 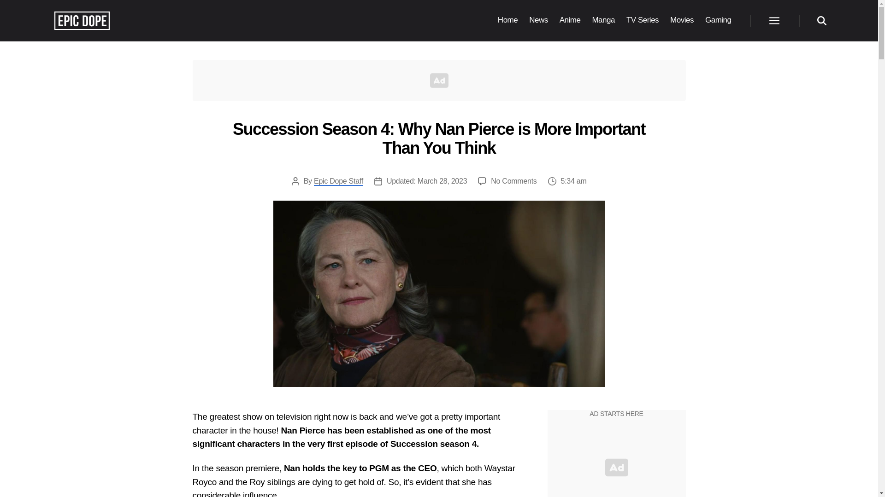 What do you see at coordinates (821, 20) in the screenshot?
I see `Search` at bounding box center [821, 20].